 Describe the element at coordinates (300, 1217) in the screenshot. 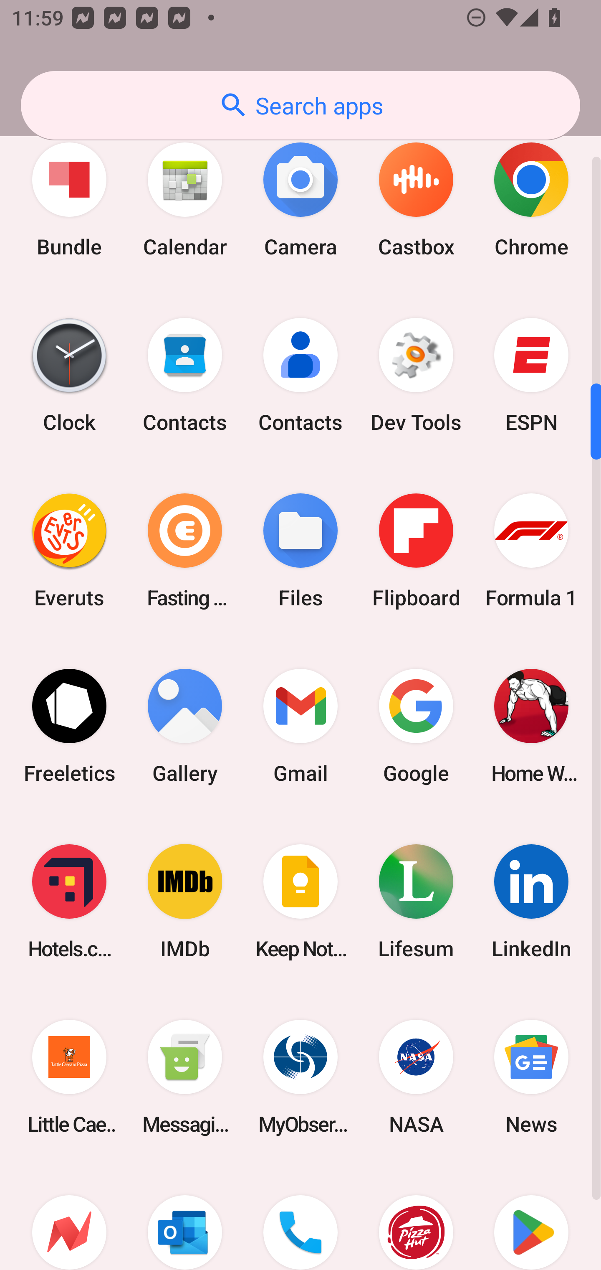

I see `Phone` at that location.